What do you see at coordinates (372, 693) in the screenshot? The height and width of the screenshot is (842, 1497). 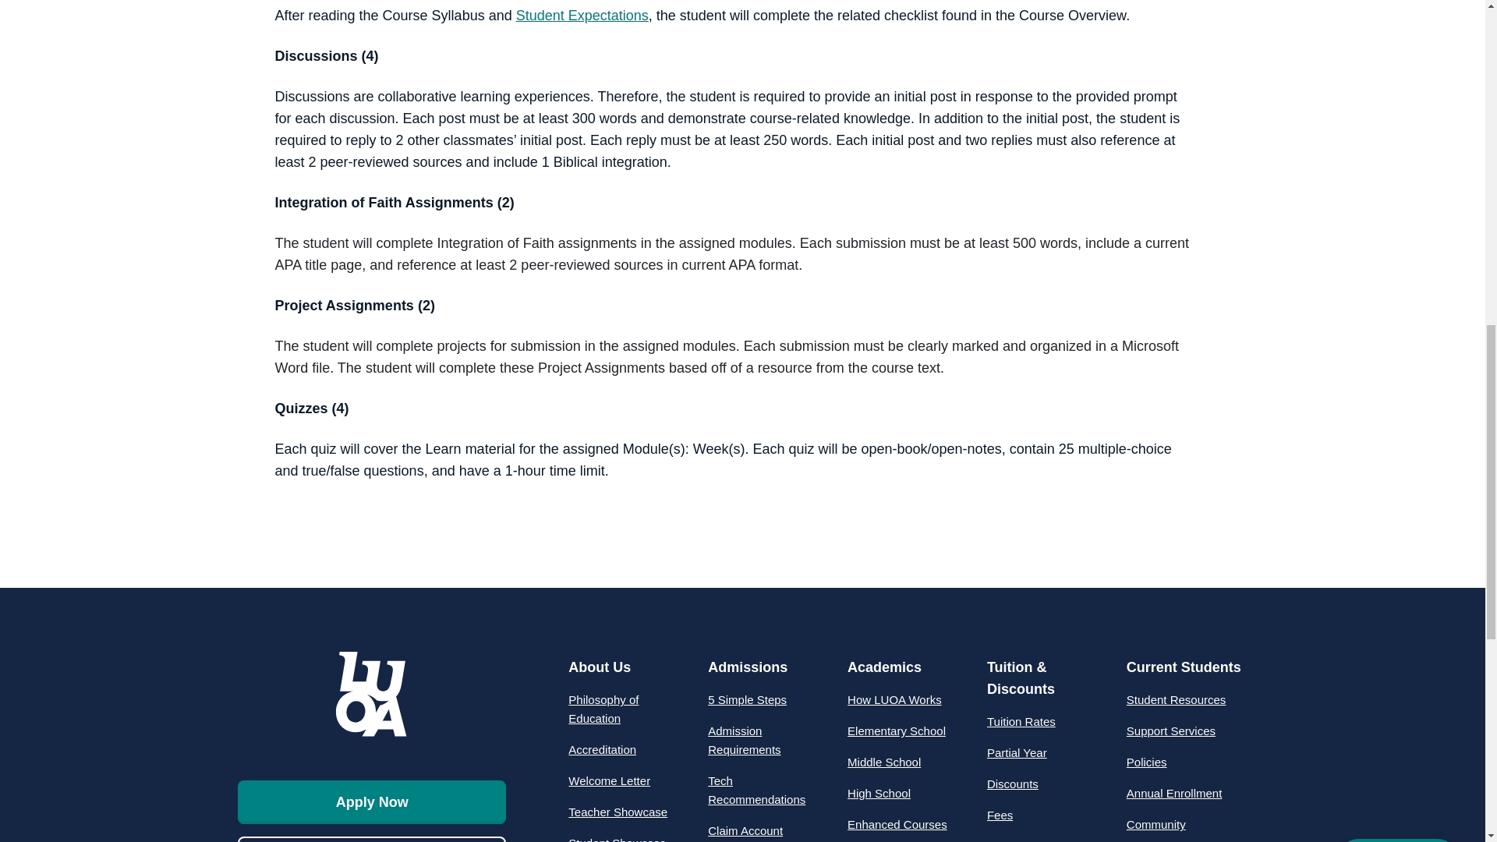 I see `Online Academy - Liberty University` at bounding box center [372, 693].